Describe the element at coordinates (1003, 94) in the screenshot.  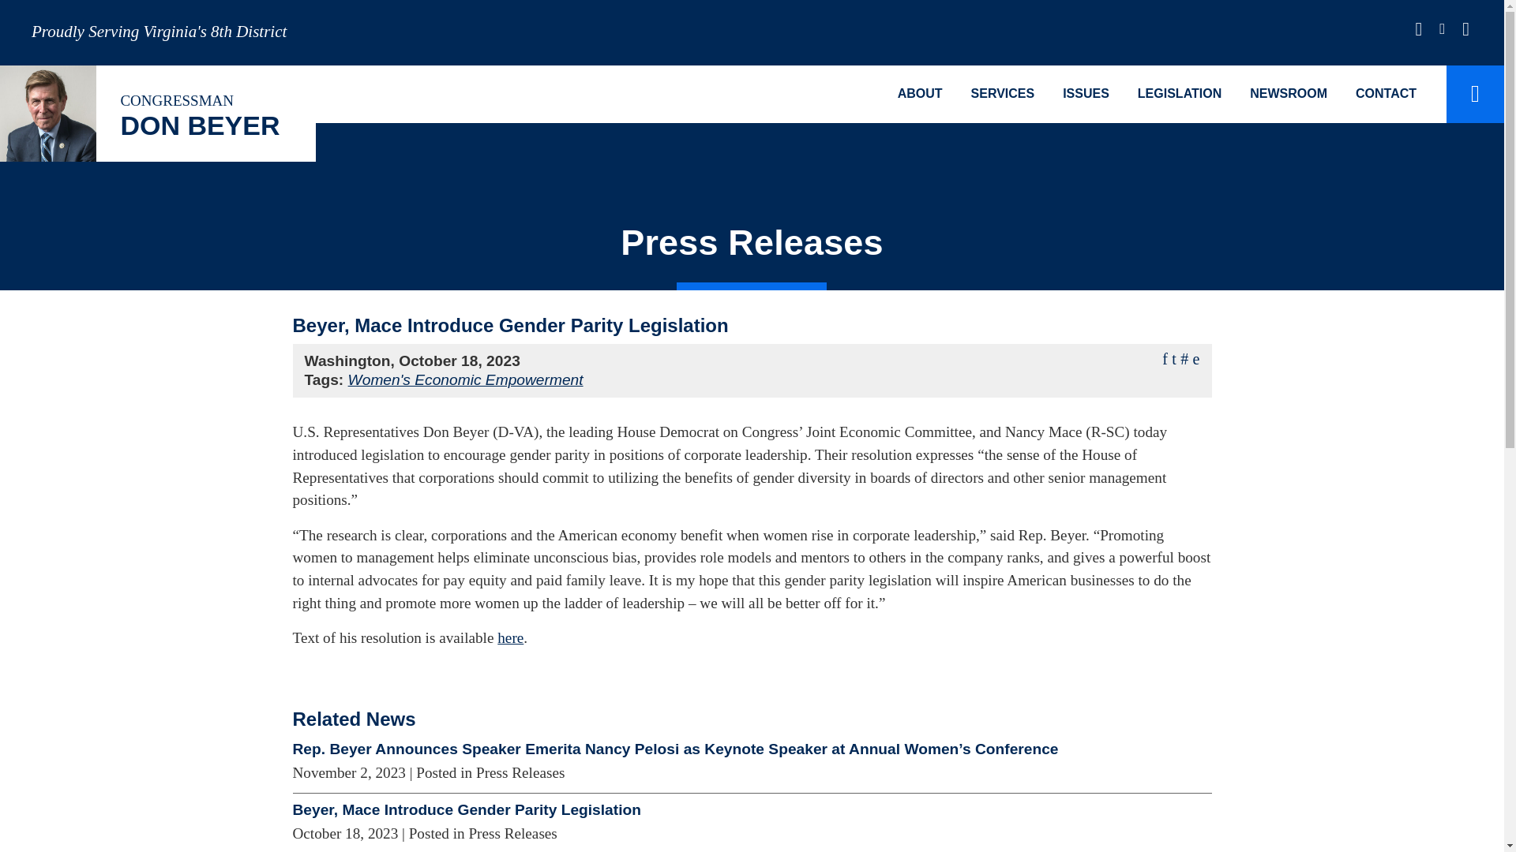
I see `SERVICES` at that location.